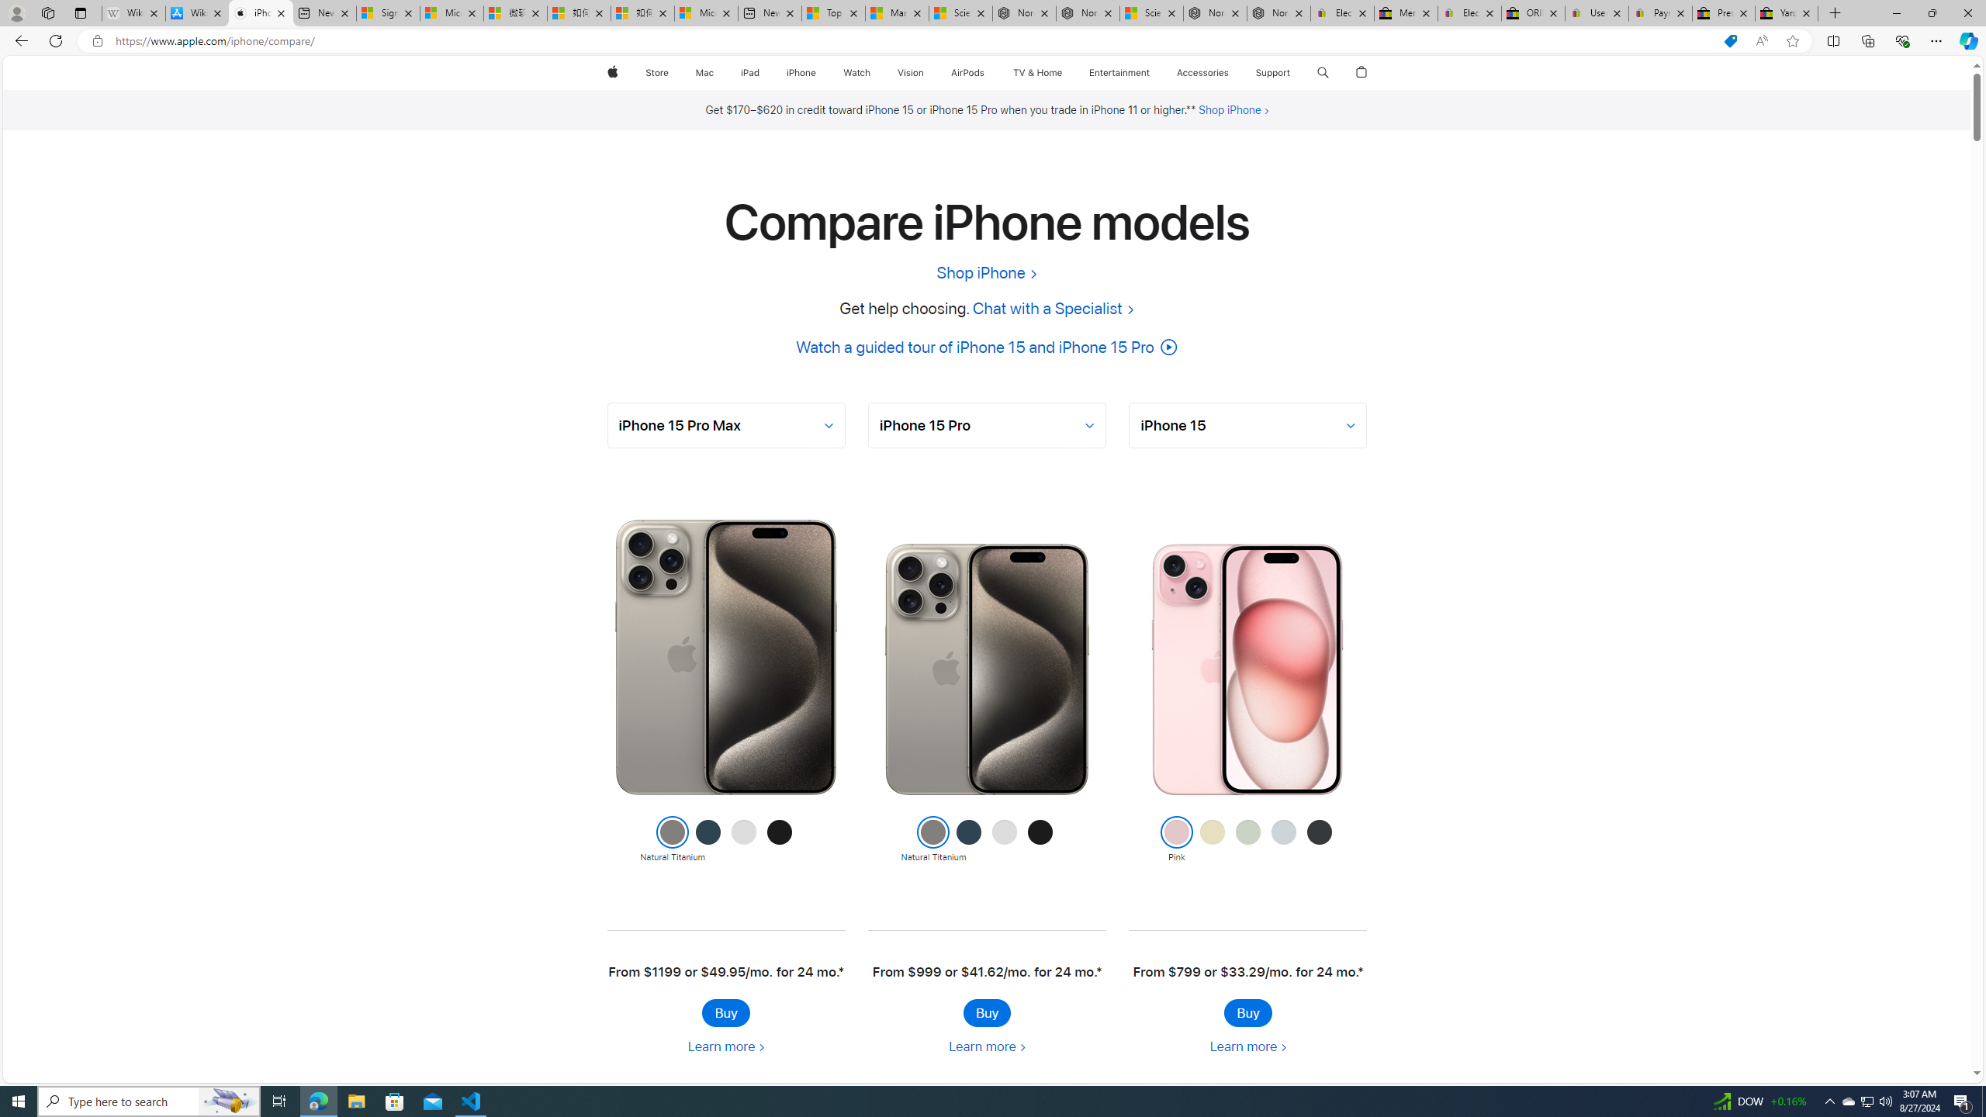 Image resolution: width=1986 pixels, height=1117 pixels. I want to click on Vision, so click(911, 73).